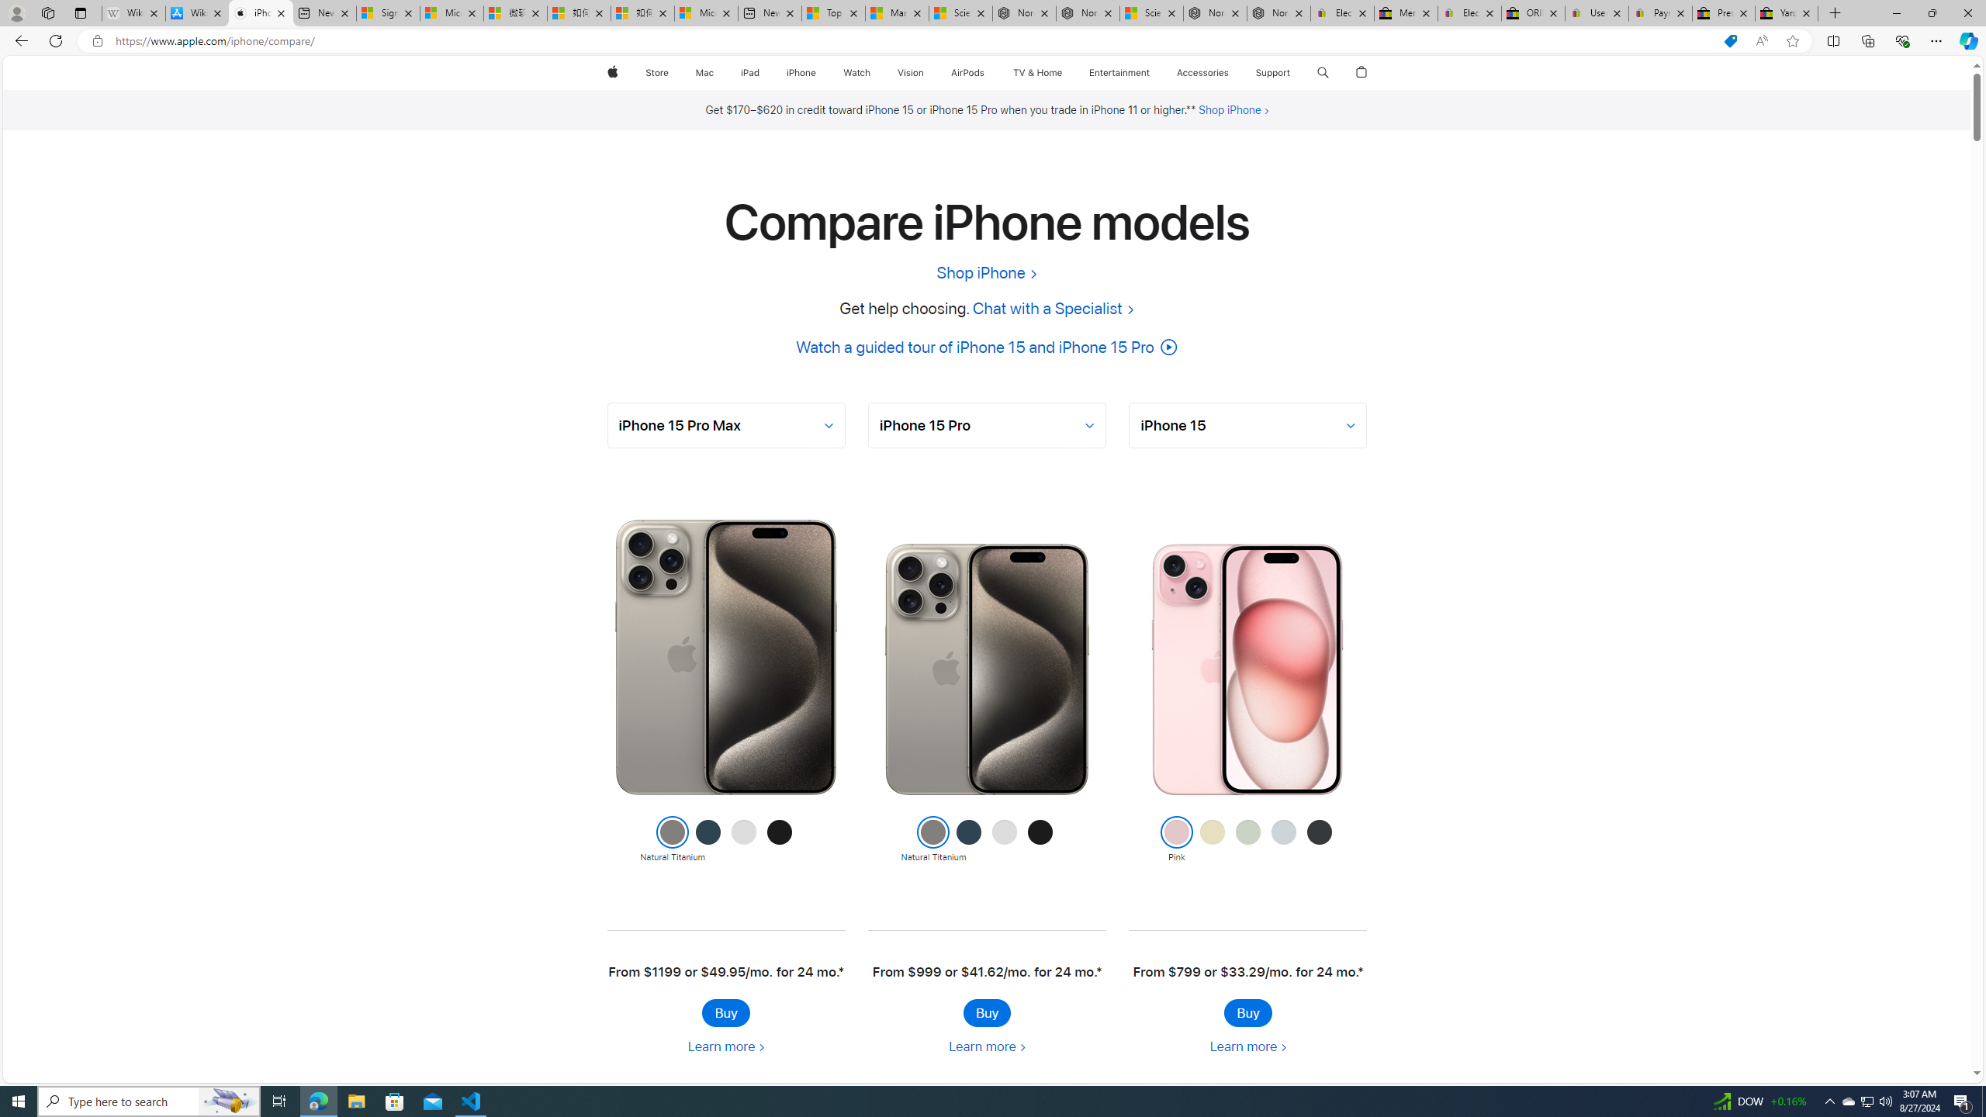 Image resolution: width=1986 pixels, height=1117 pixels. I want to click on Vision, so click(911, 73).